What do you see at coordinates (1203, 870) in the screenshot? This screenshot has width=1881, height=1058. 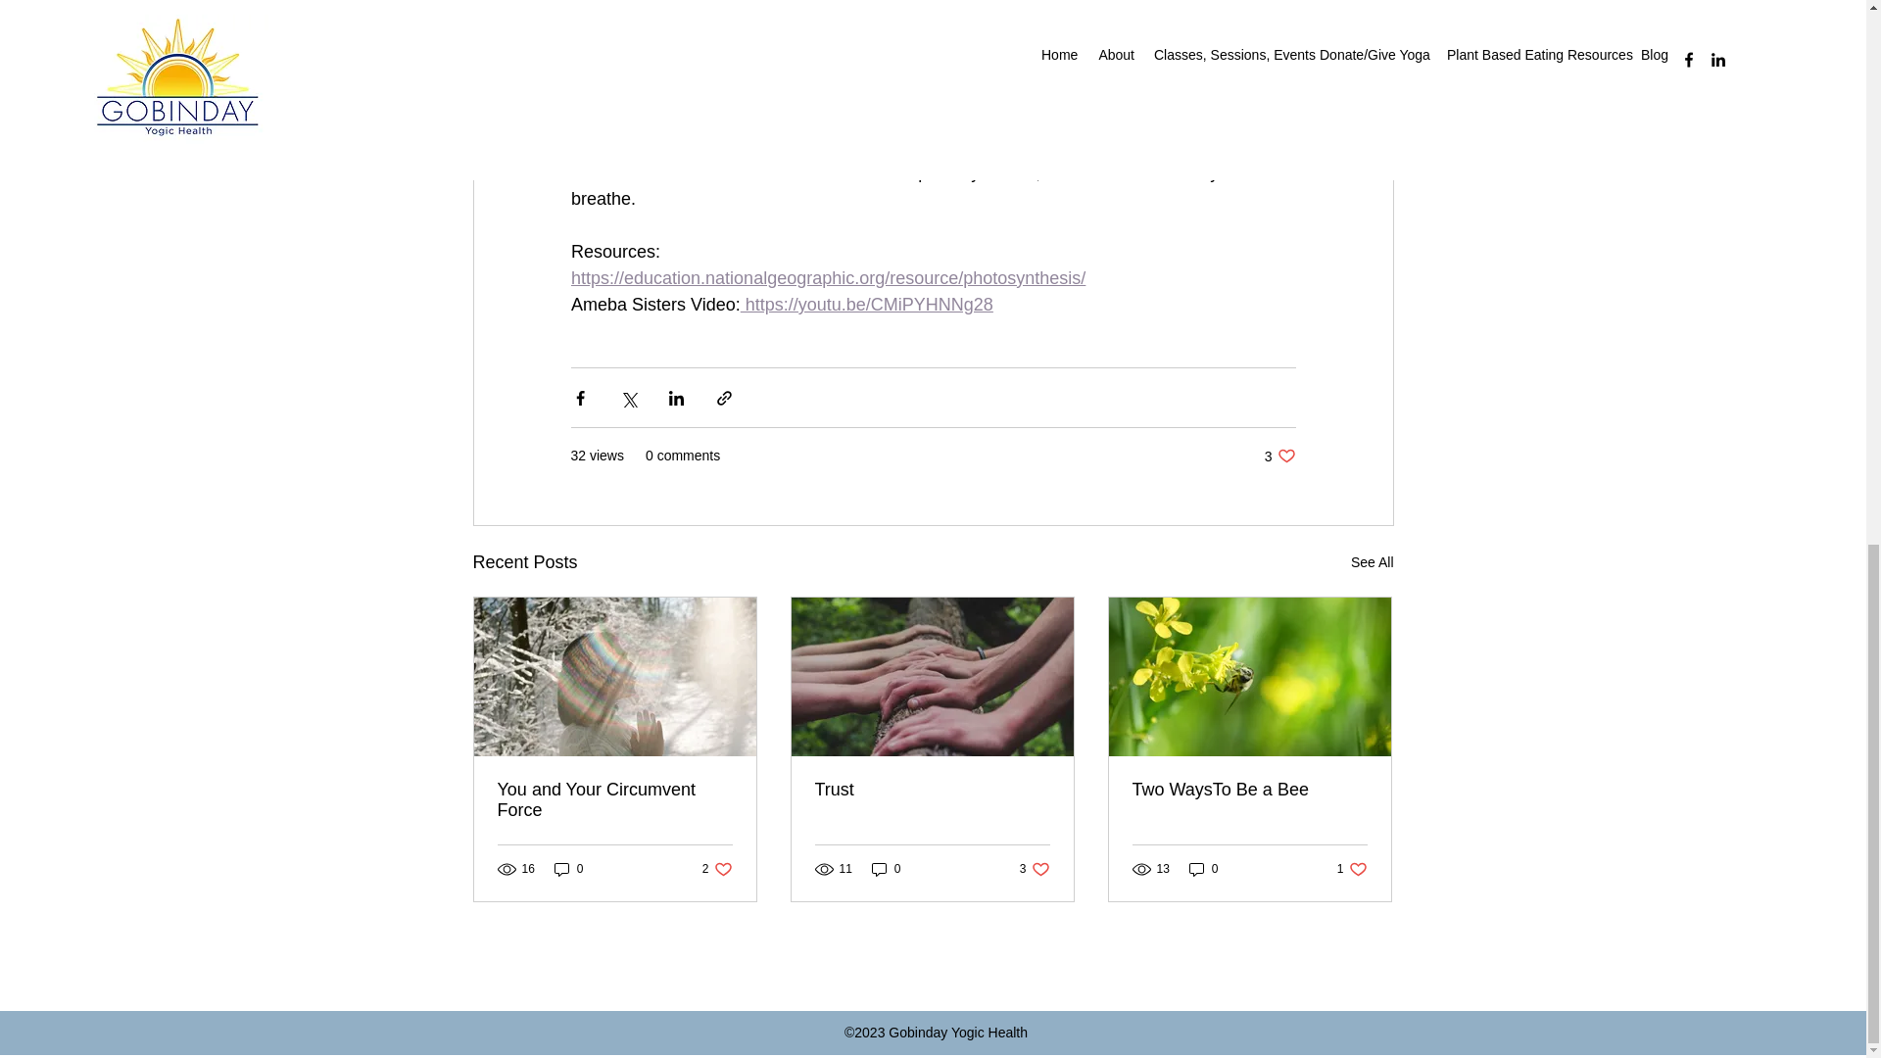 I see `0` at bounding box center [1203, 870].